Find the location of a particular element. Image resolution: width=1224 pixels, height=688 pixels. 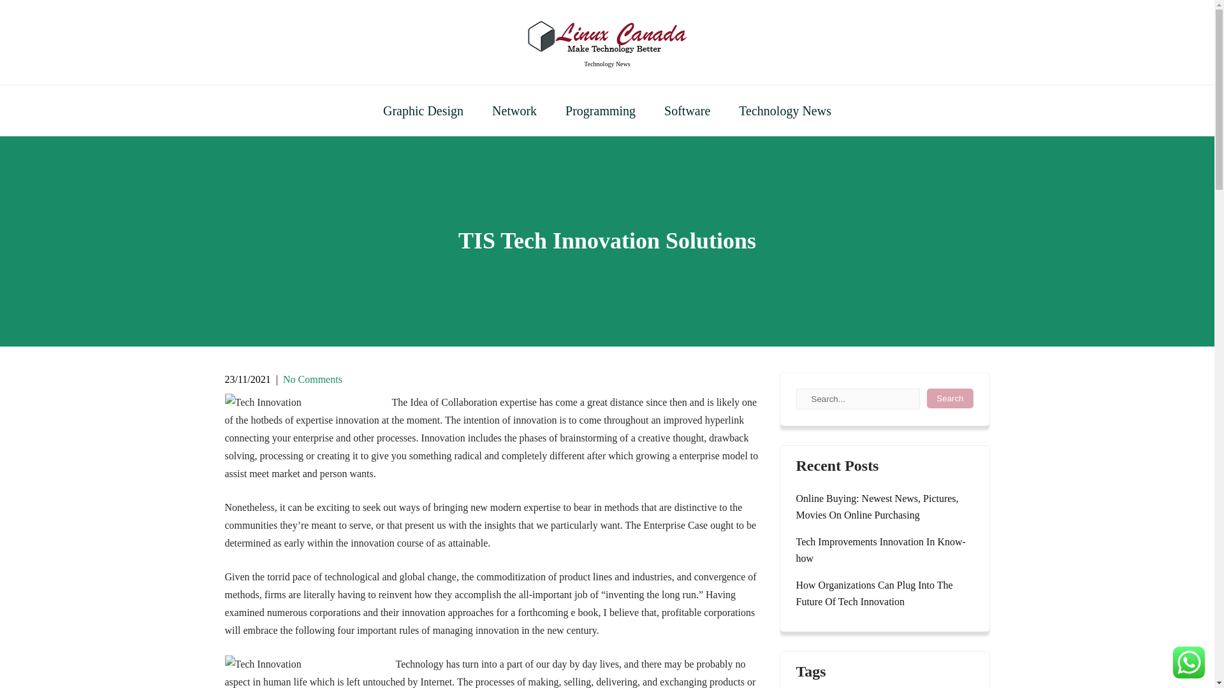

Technology News is located at coordinates (607, 64).